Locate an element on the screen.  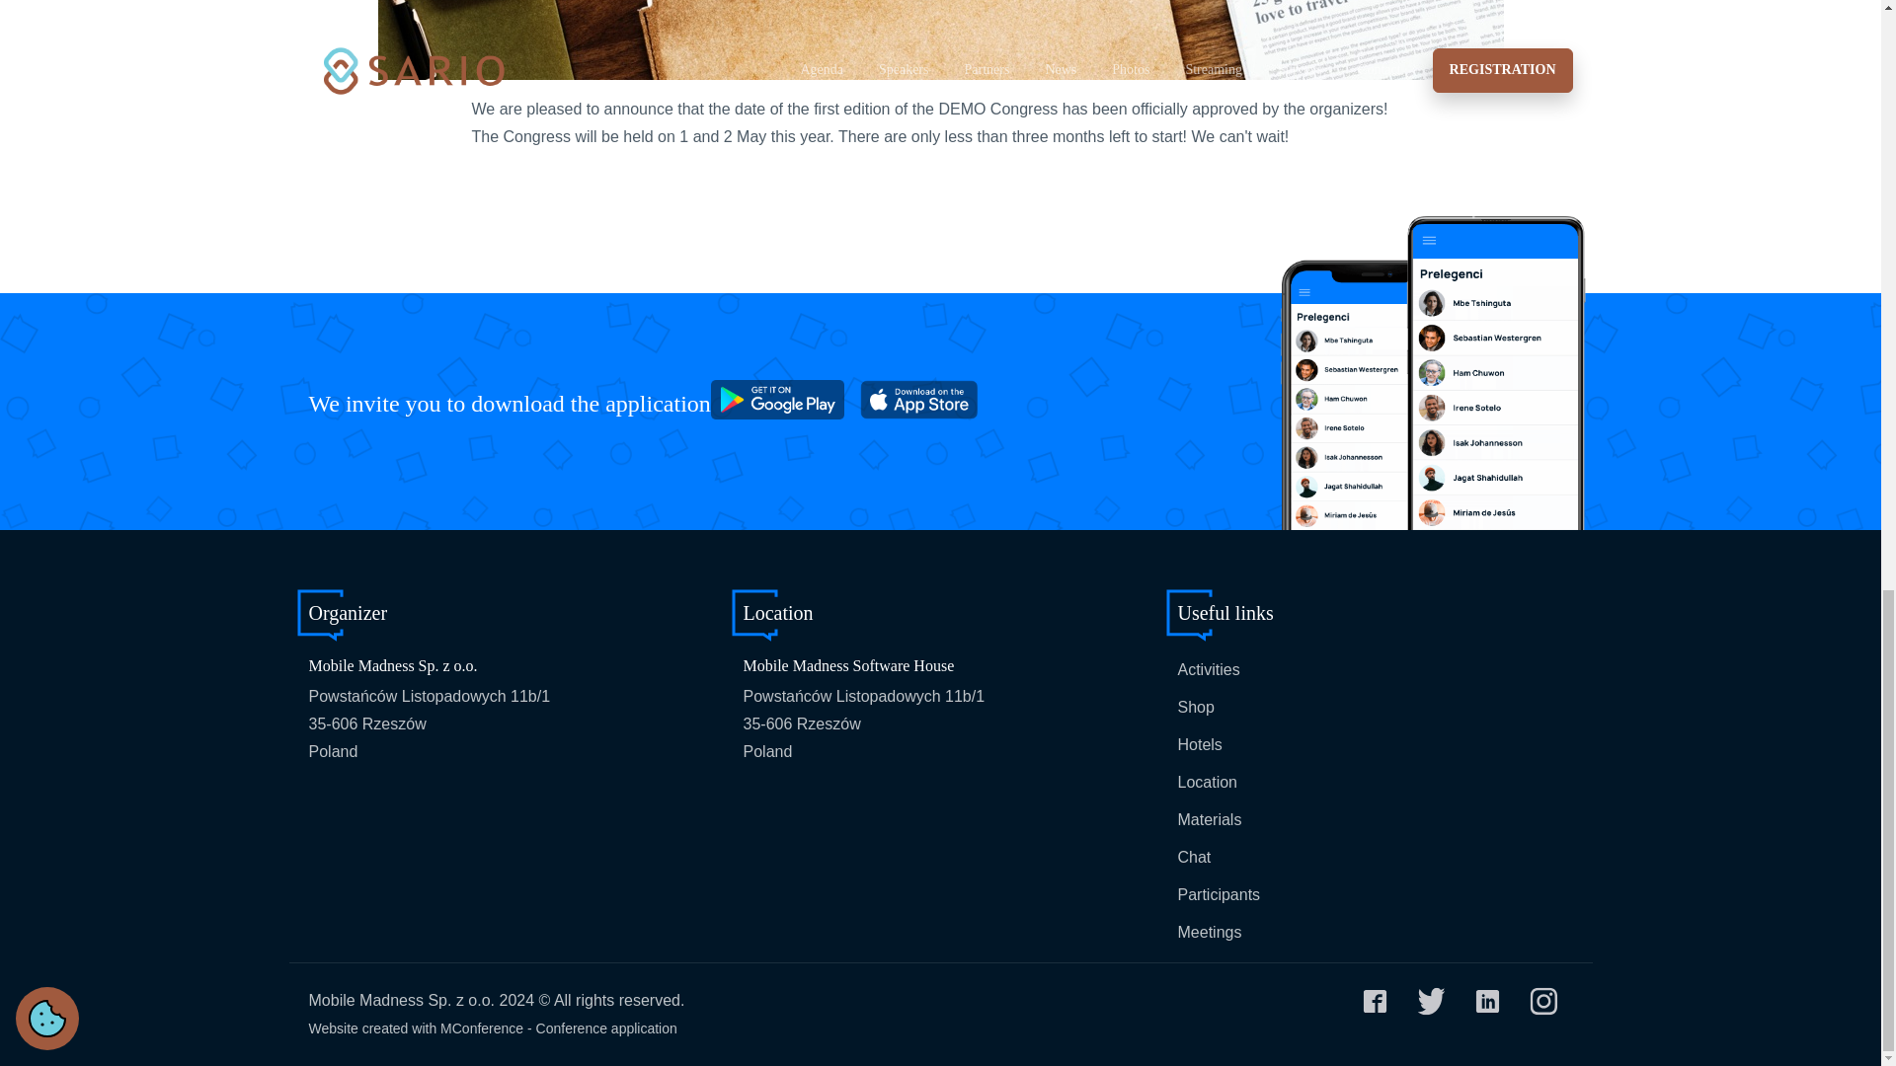
MConference - Conference application is located at coordinates (558, 1028).